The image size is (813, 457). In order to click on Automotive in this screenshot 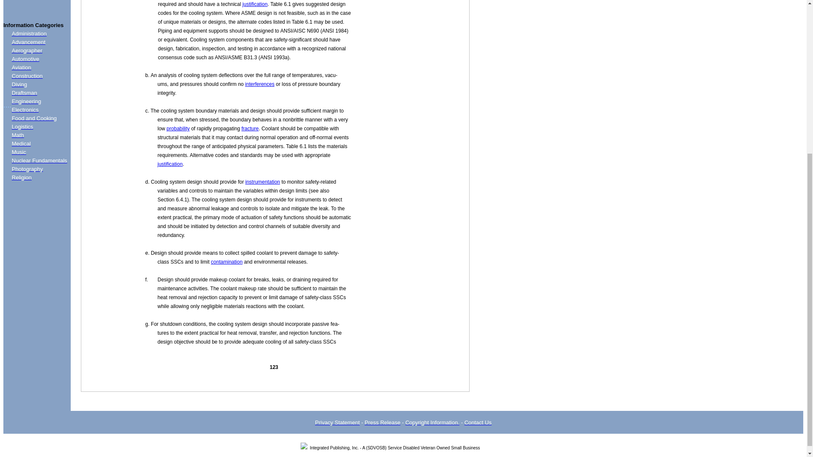, I will do `click(25, 58)`.